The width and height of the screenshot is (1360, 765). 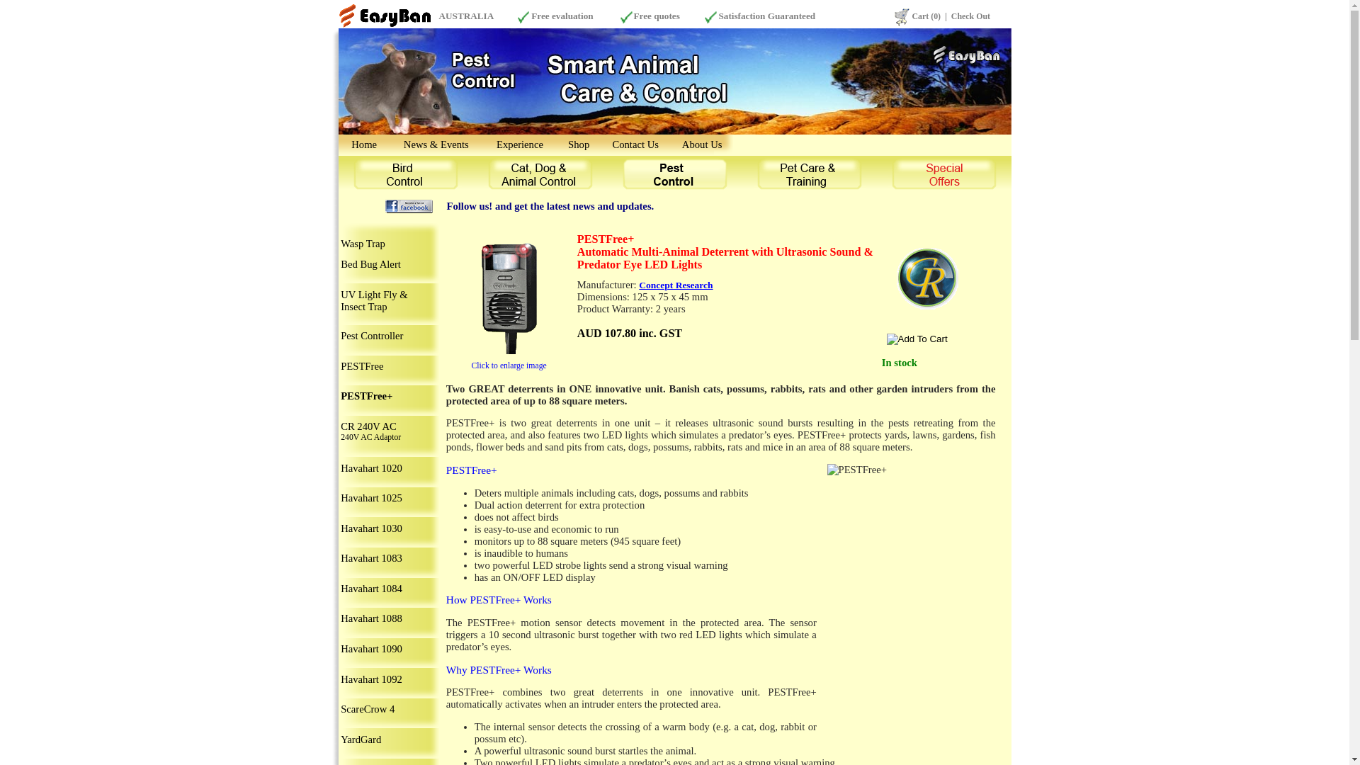 What do you see at coordinates (371, 528) in the screenshot?
I see `Havahart 1030` at bounding box center [371, 528].